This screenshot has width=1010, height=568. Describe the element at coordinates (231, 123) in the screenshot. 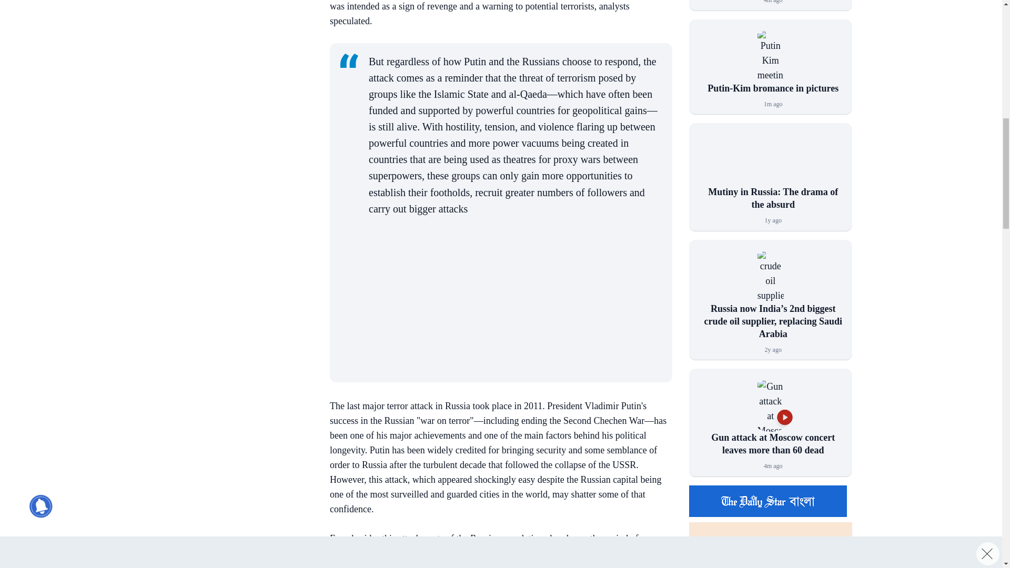

I see `3rd party ad content` at that location.